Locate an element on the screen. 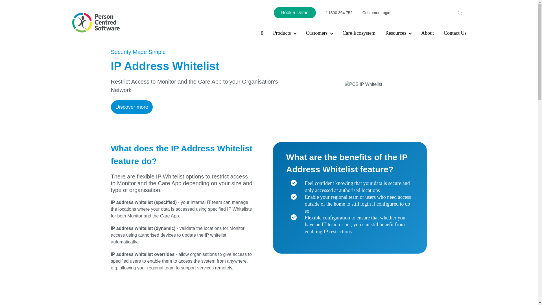 The image size is (542, 305). Customers is located at coordinates (319, 33).